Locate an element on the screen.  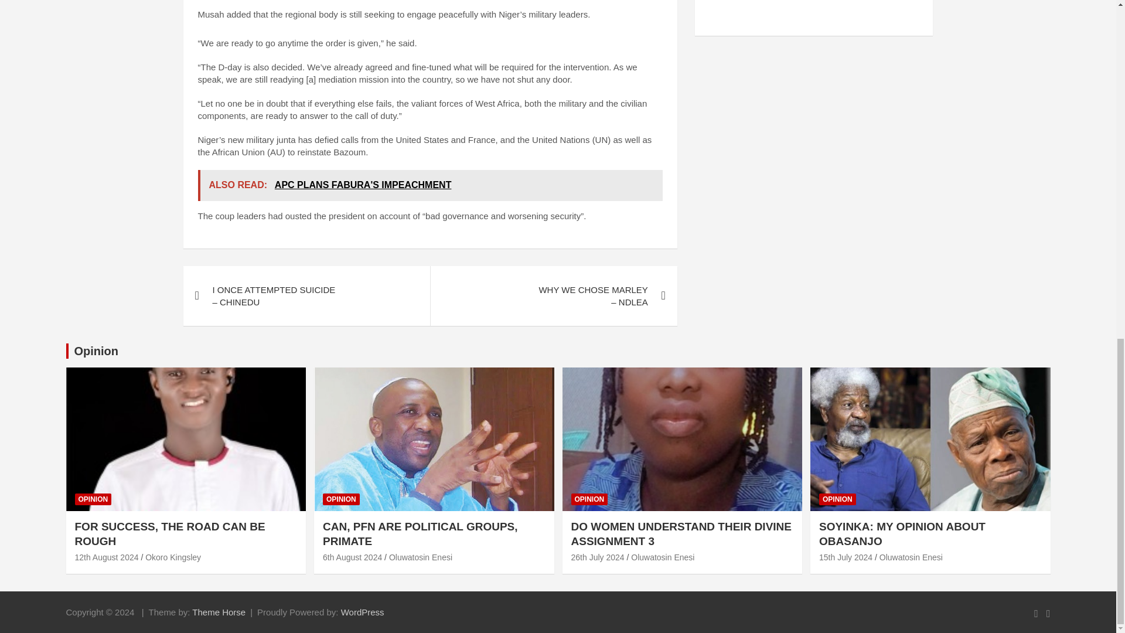
FOR SUCCESS, THE ROAD CAN BE ROUGH is located at coordinates (107, 557).